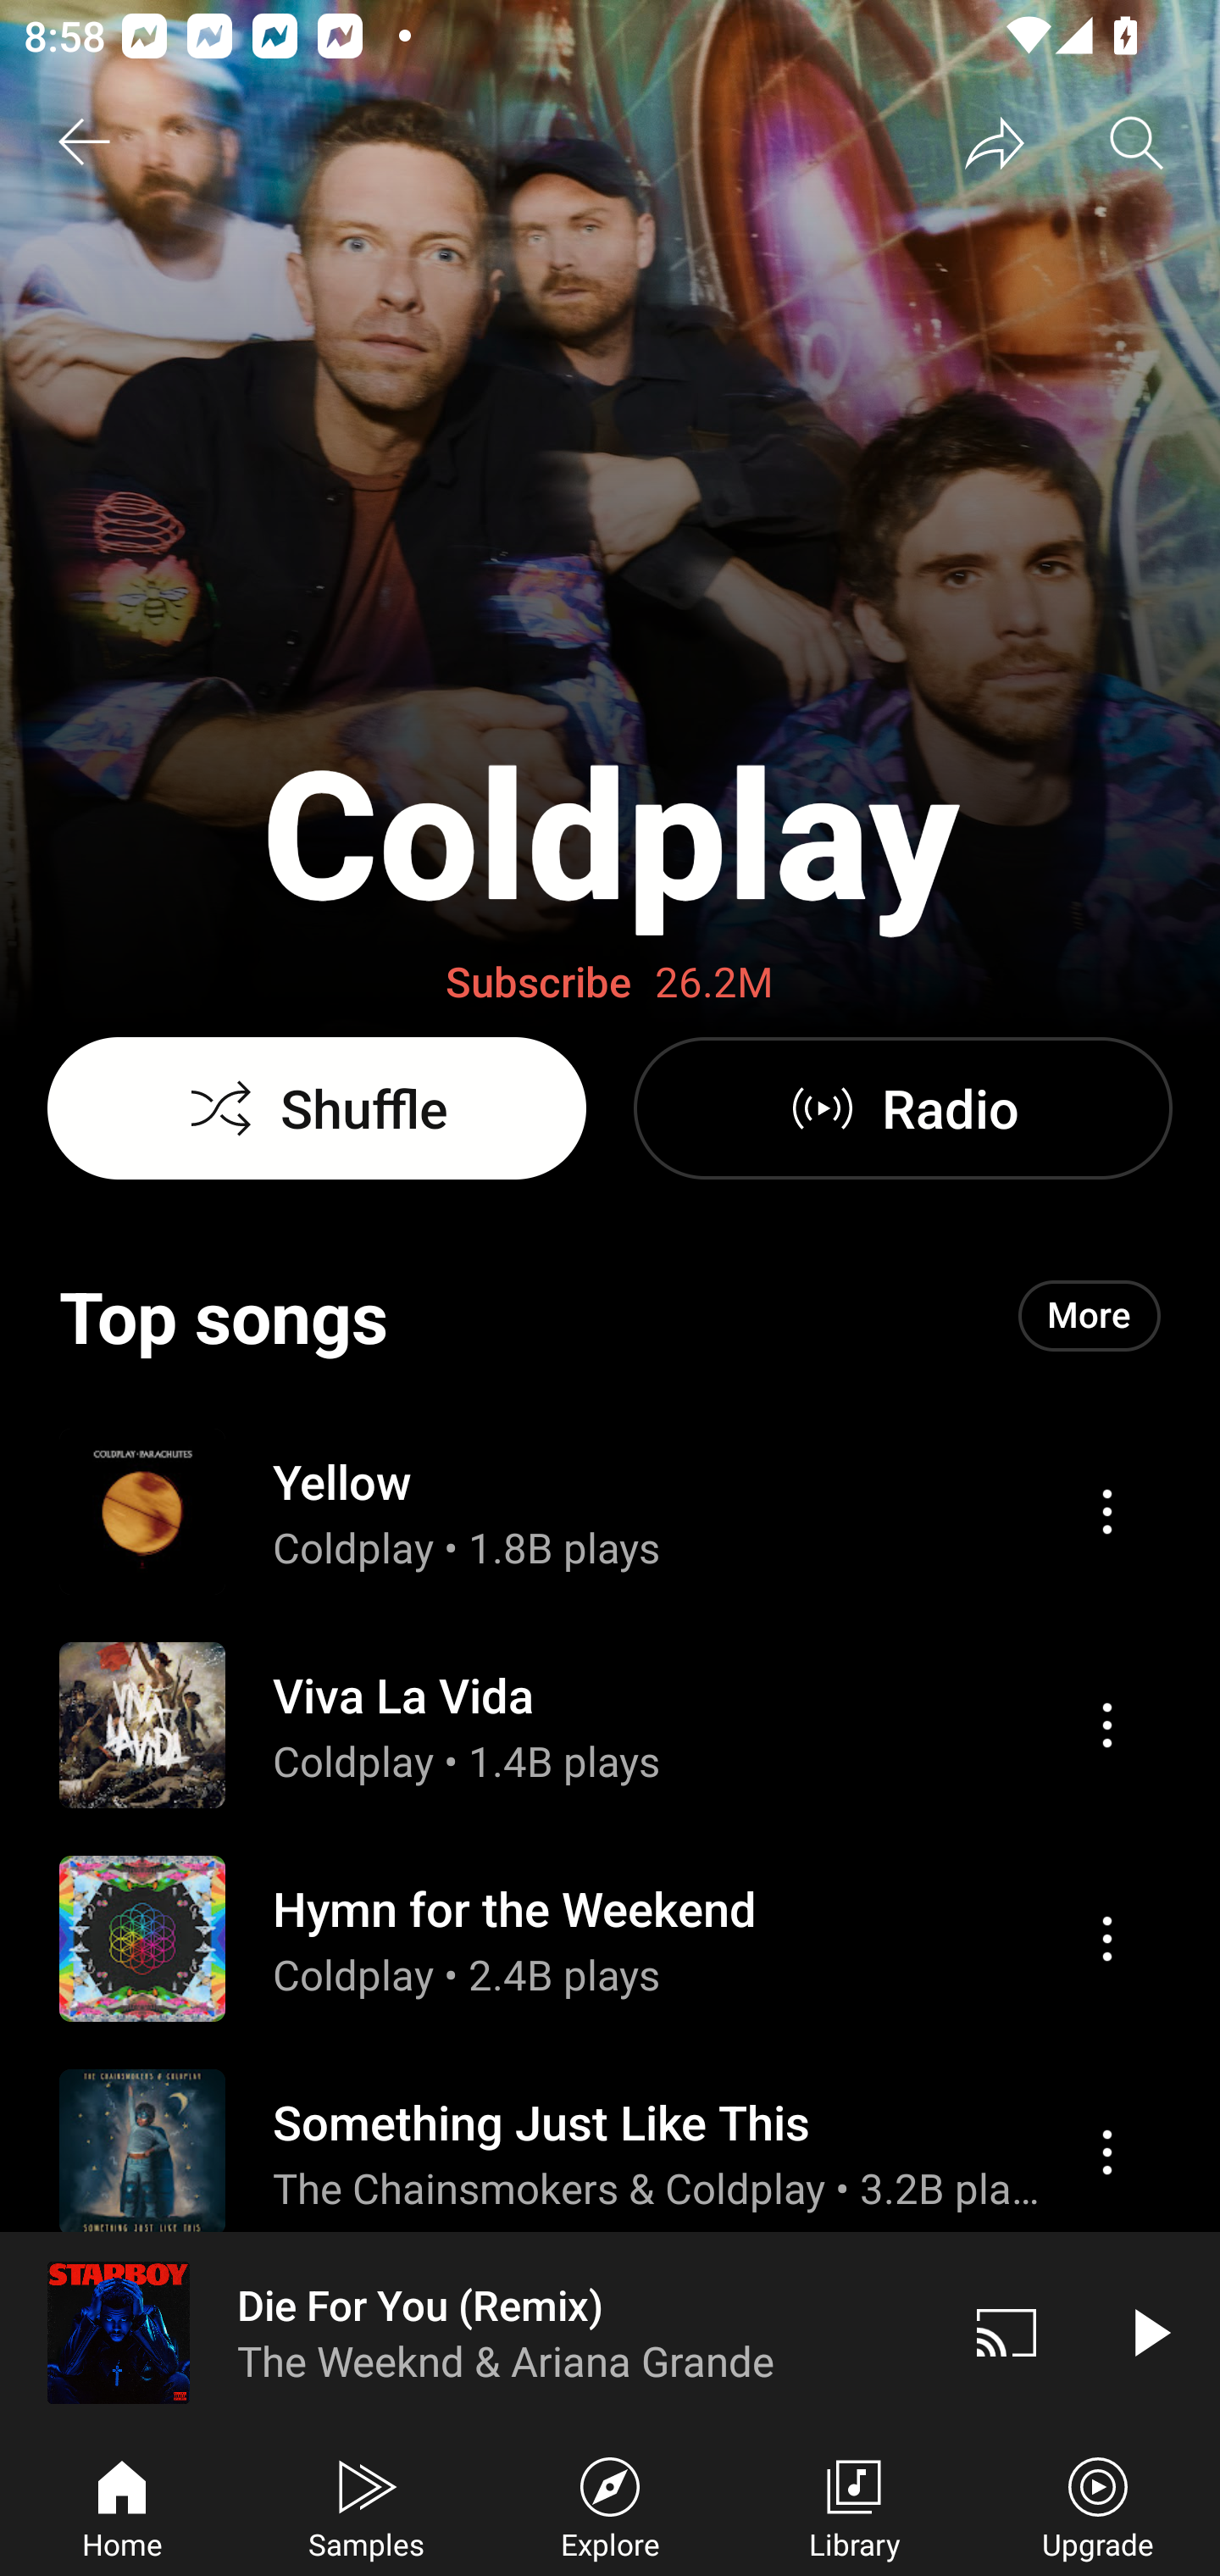 Image resolution: width=1220 pixels, height=2576 pixels. I want to click on Search, so click(1137, 142).